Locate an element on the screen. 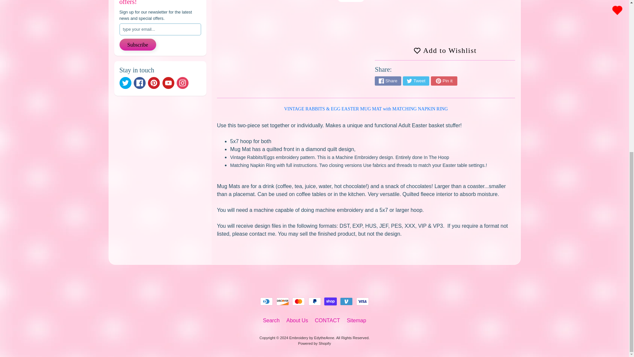 The height and width of the screenshot is (357, 634). Tweet on Twitter is located at coordinates (416, 81).